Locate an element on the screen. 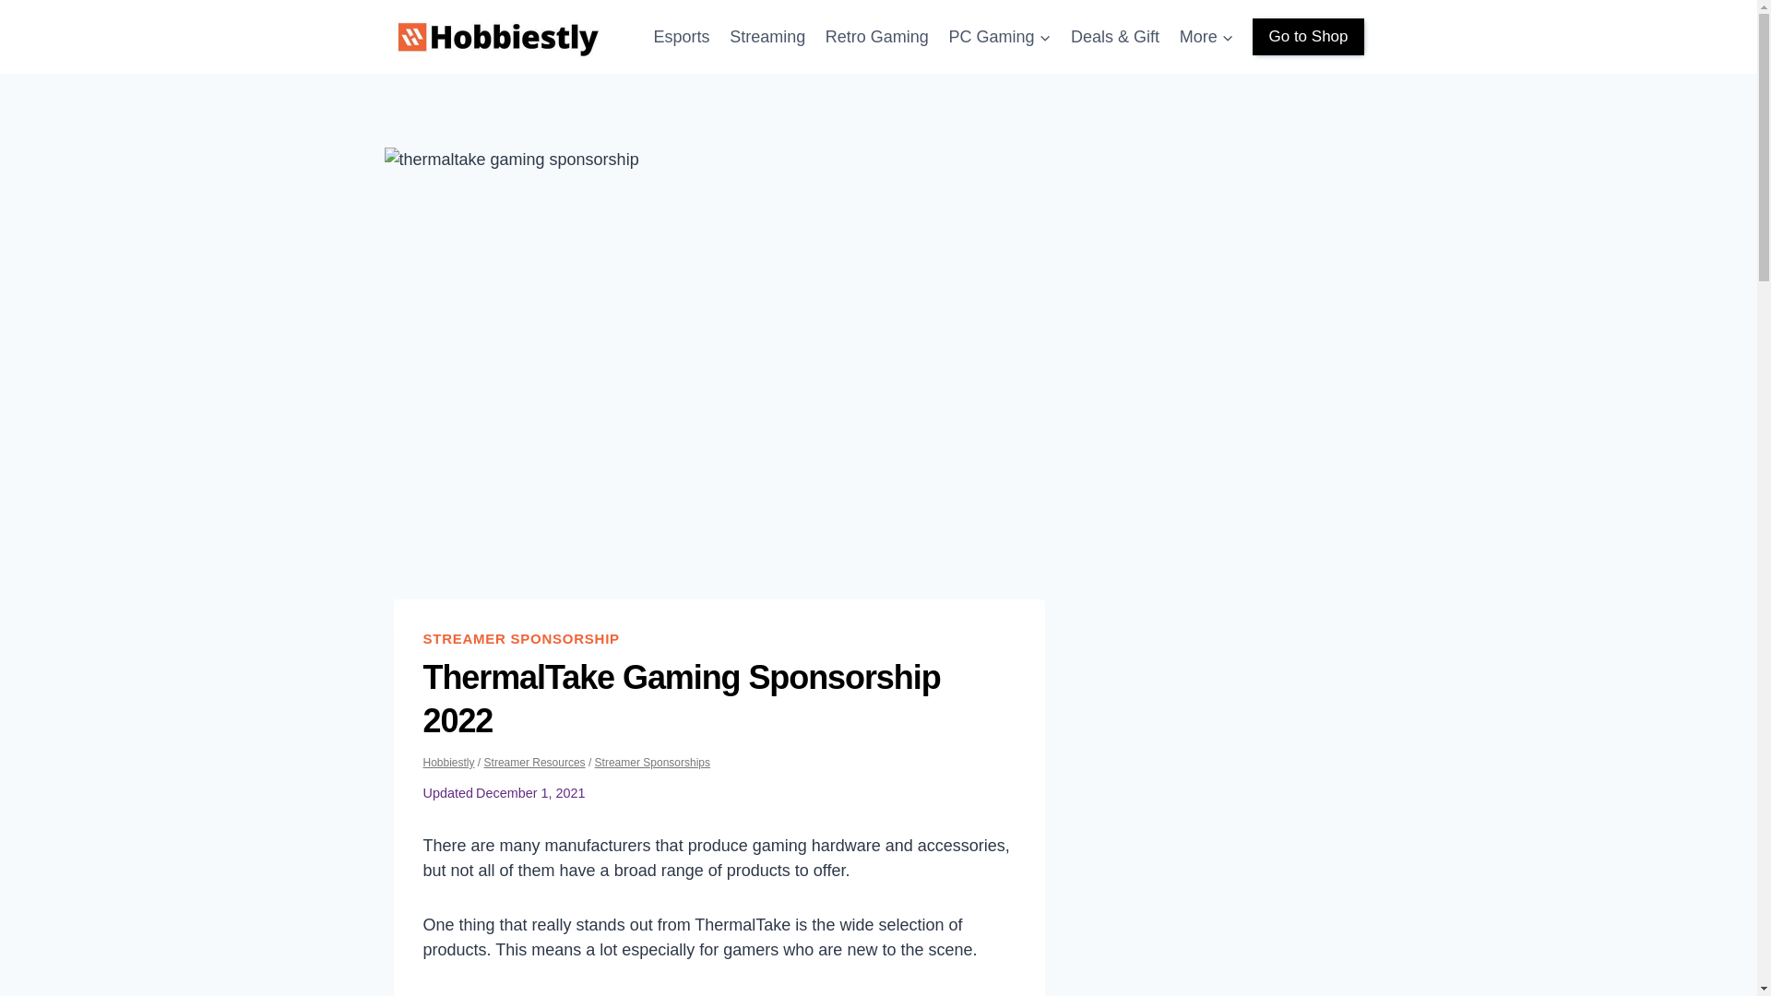  Hobbiestly is located at coordinates (448, 762).